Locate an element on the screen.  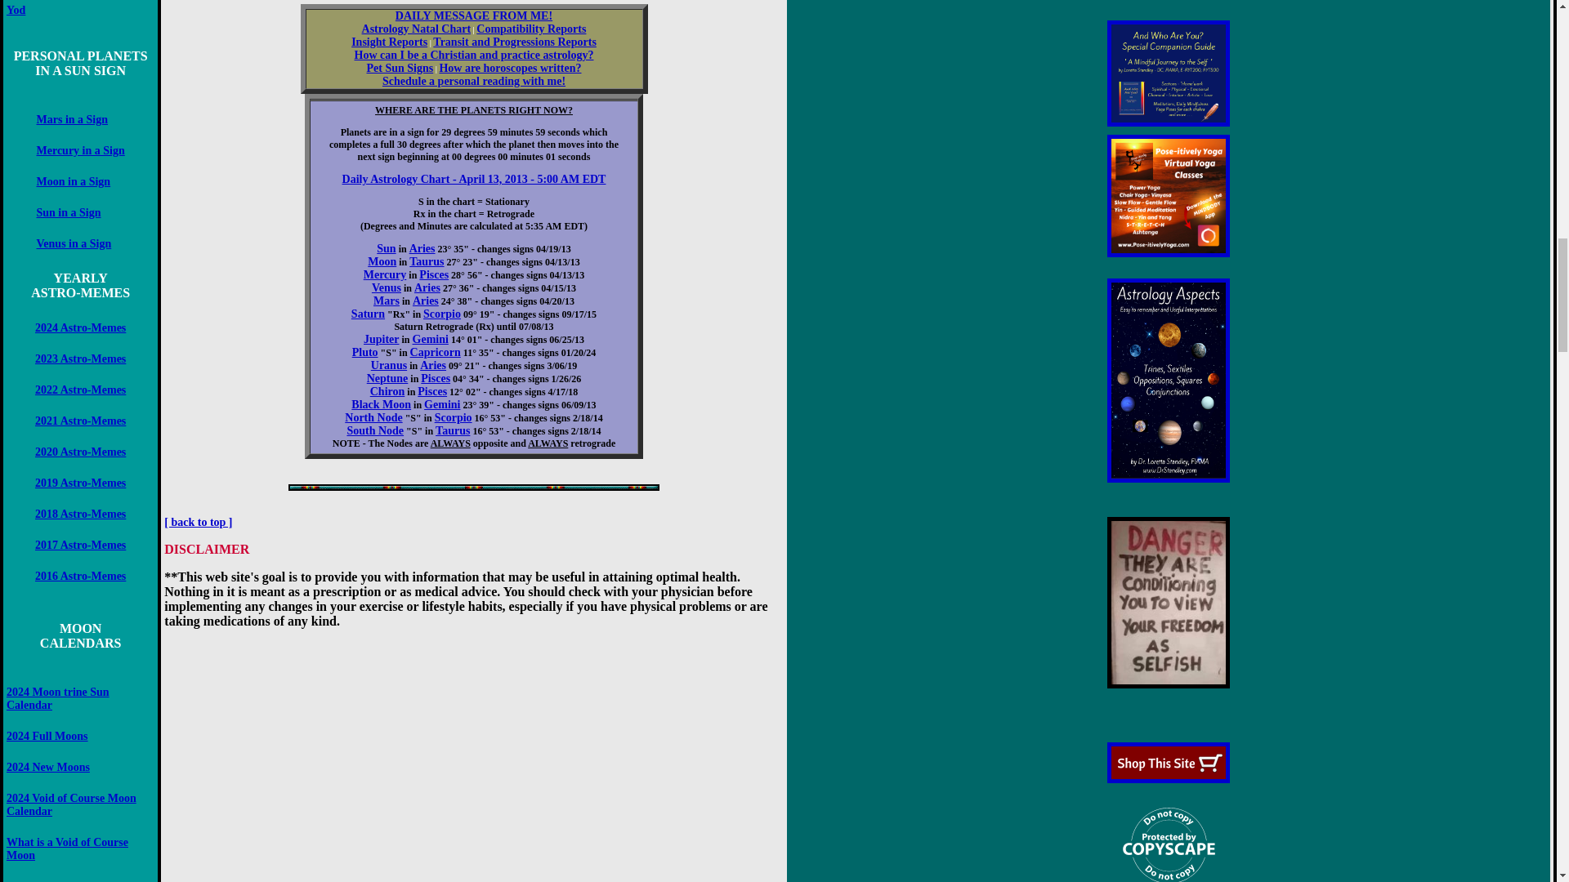
Mercury in a Sign is located at coordinates (80, 150).